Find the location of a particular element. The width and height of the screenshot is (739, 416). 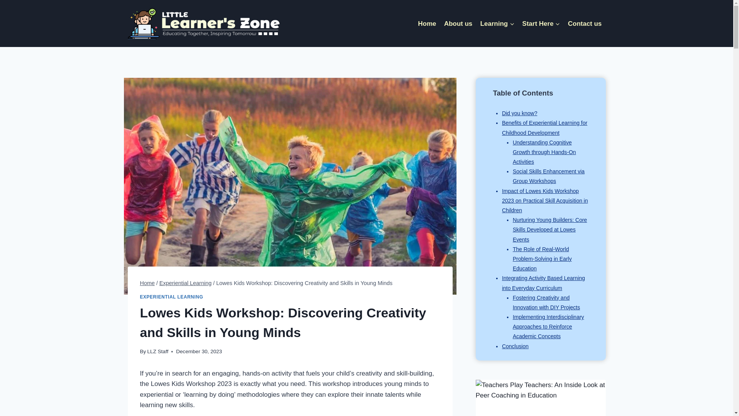

Start Here is located at coordinates (541, 23).